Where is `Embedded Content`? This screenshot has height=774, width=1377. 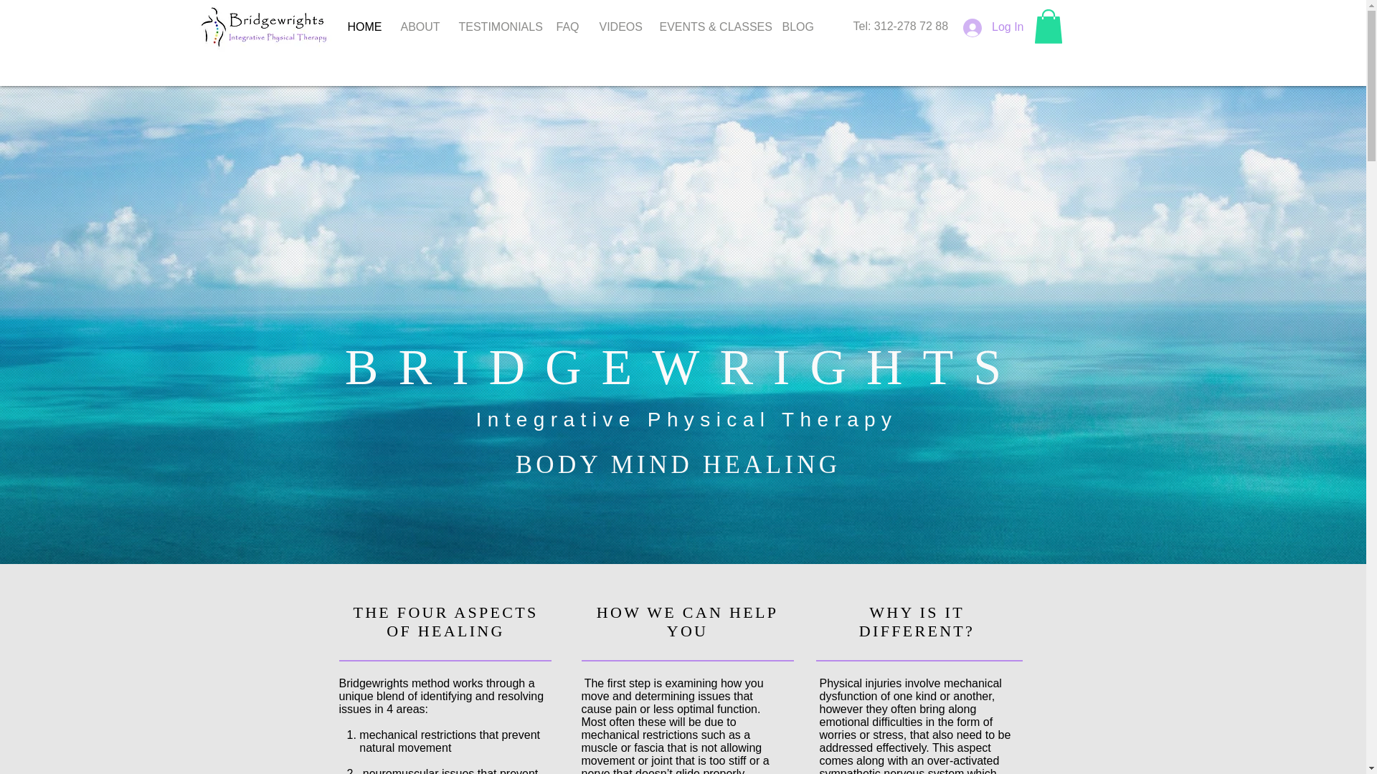
Embedded Content is located at coordinates (78, 744).